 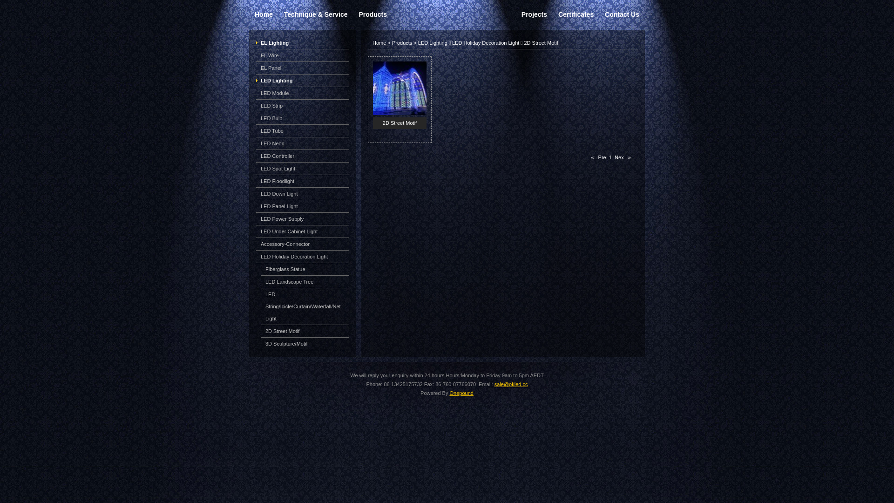 I want to click on   Nex, so click(x=618, y=157).